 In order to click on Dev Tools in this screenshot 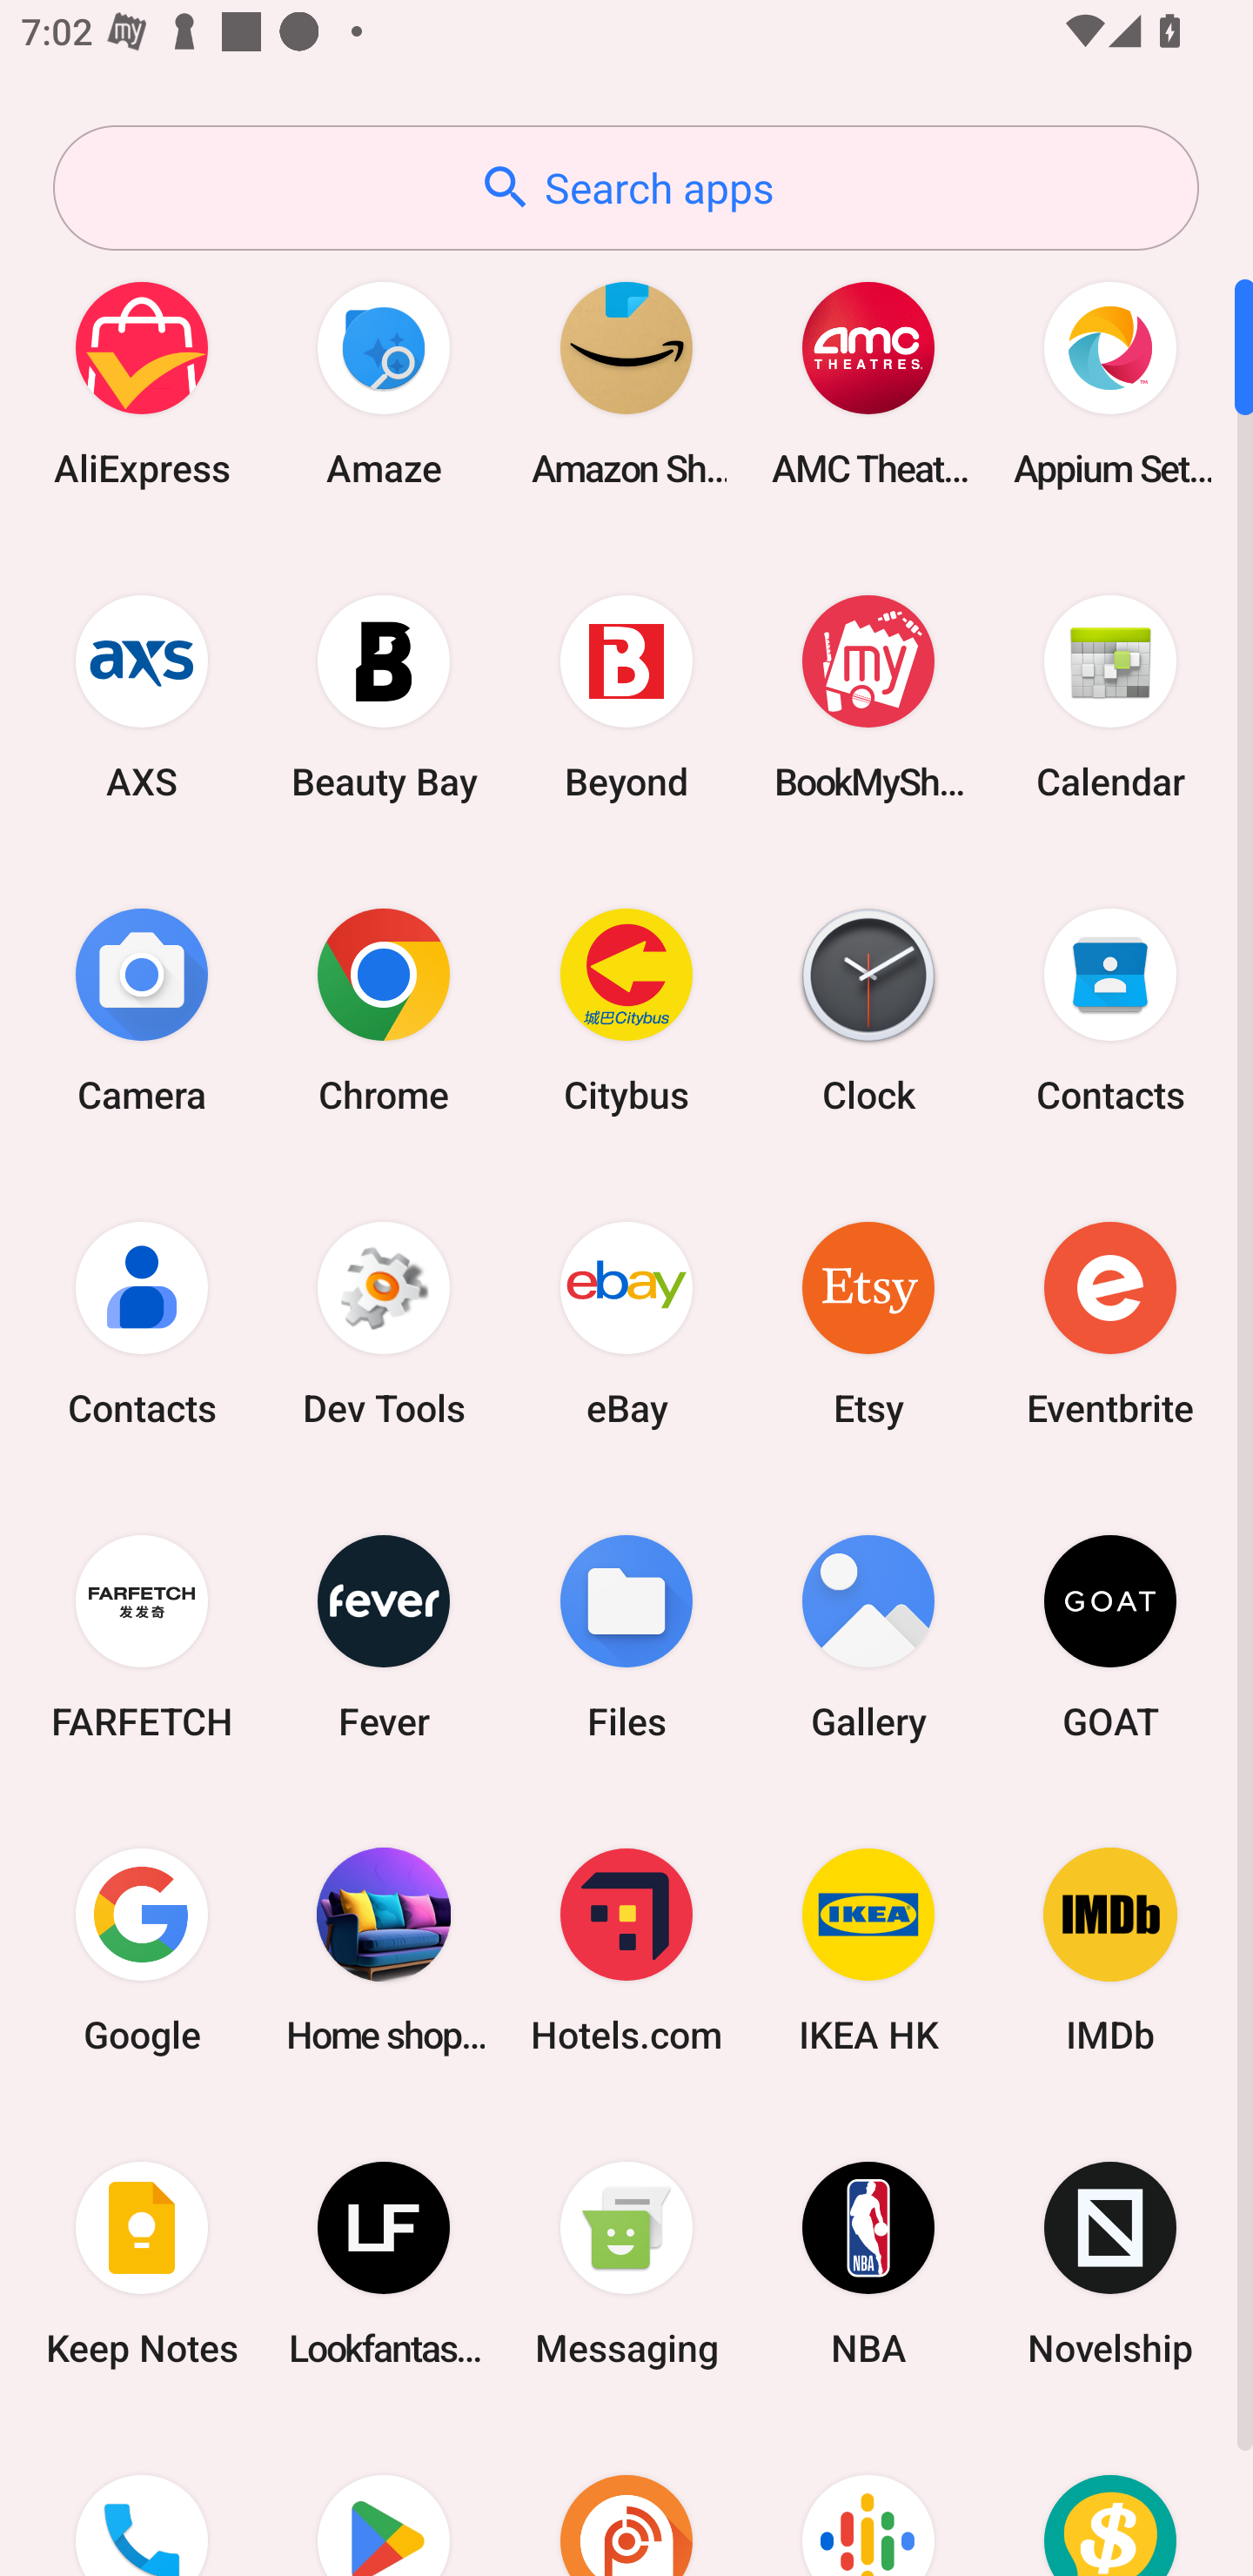, I will do `click(384, 1323)`.